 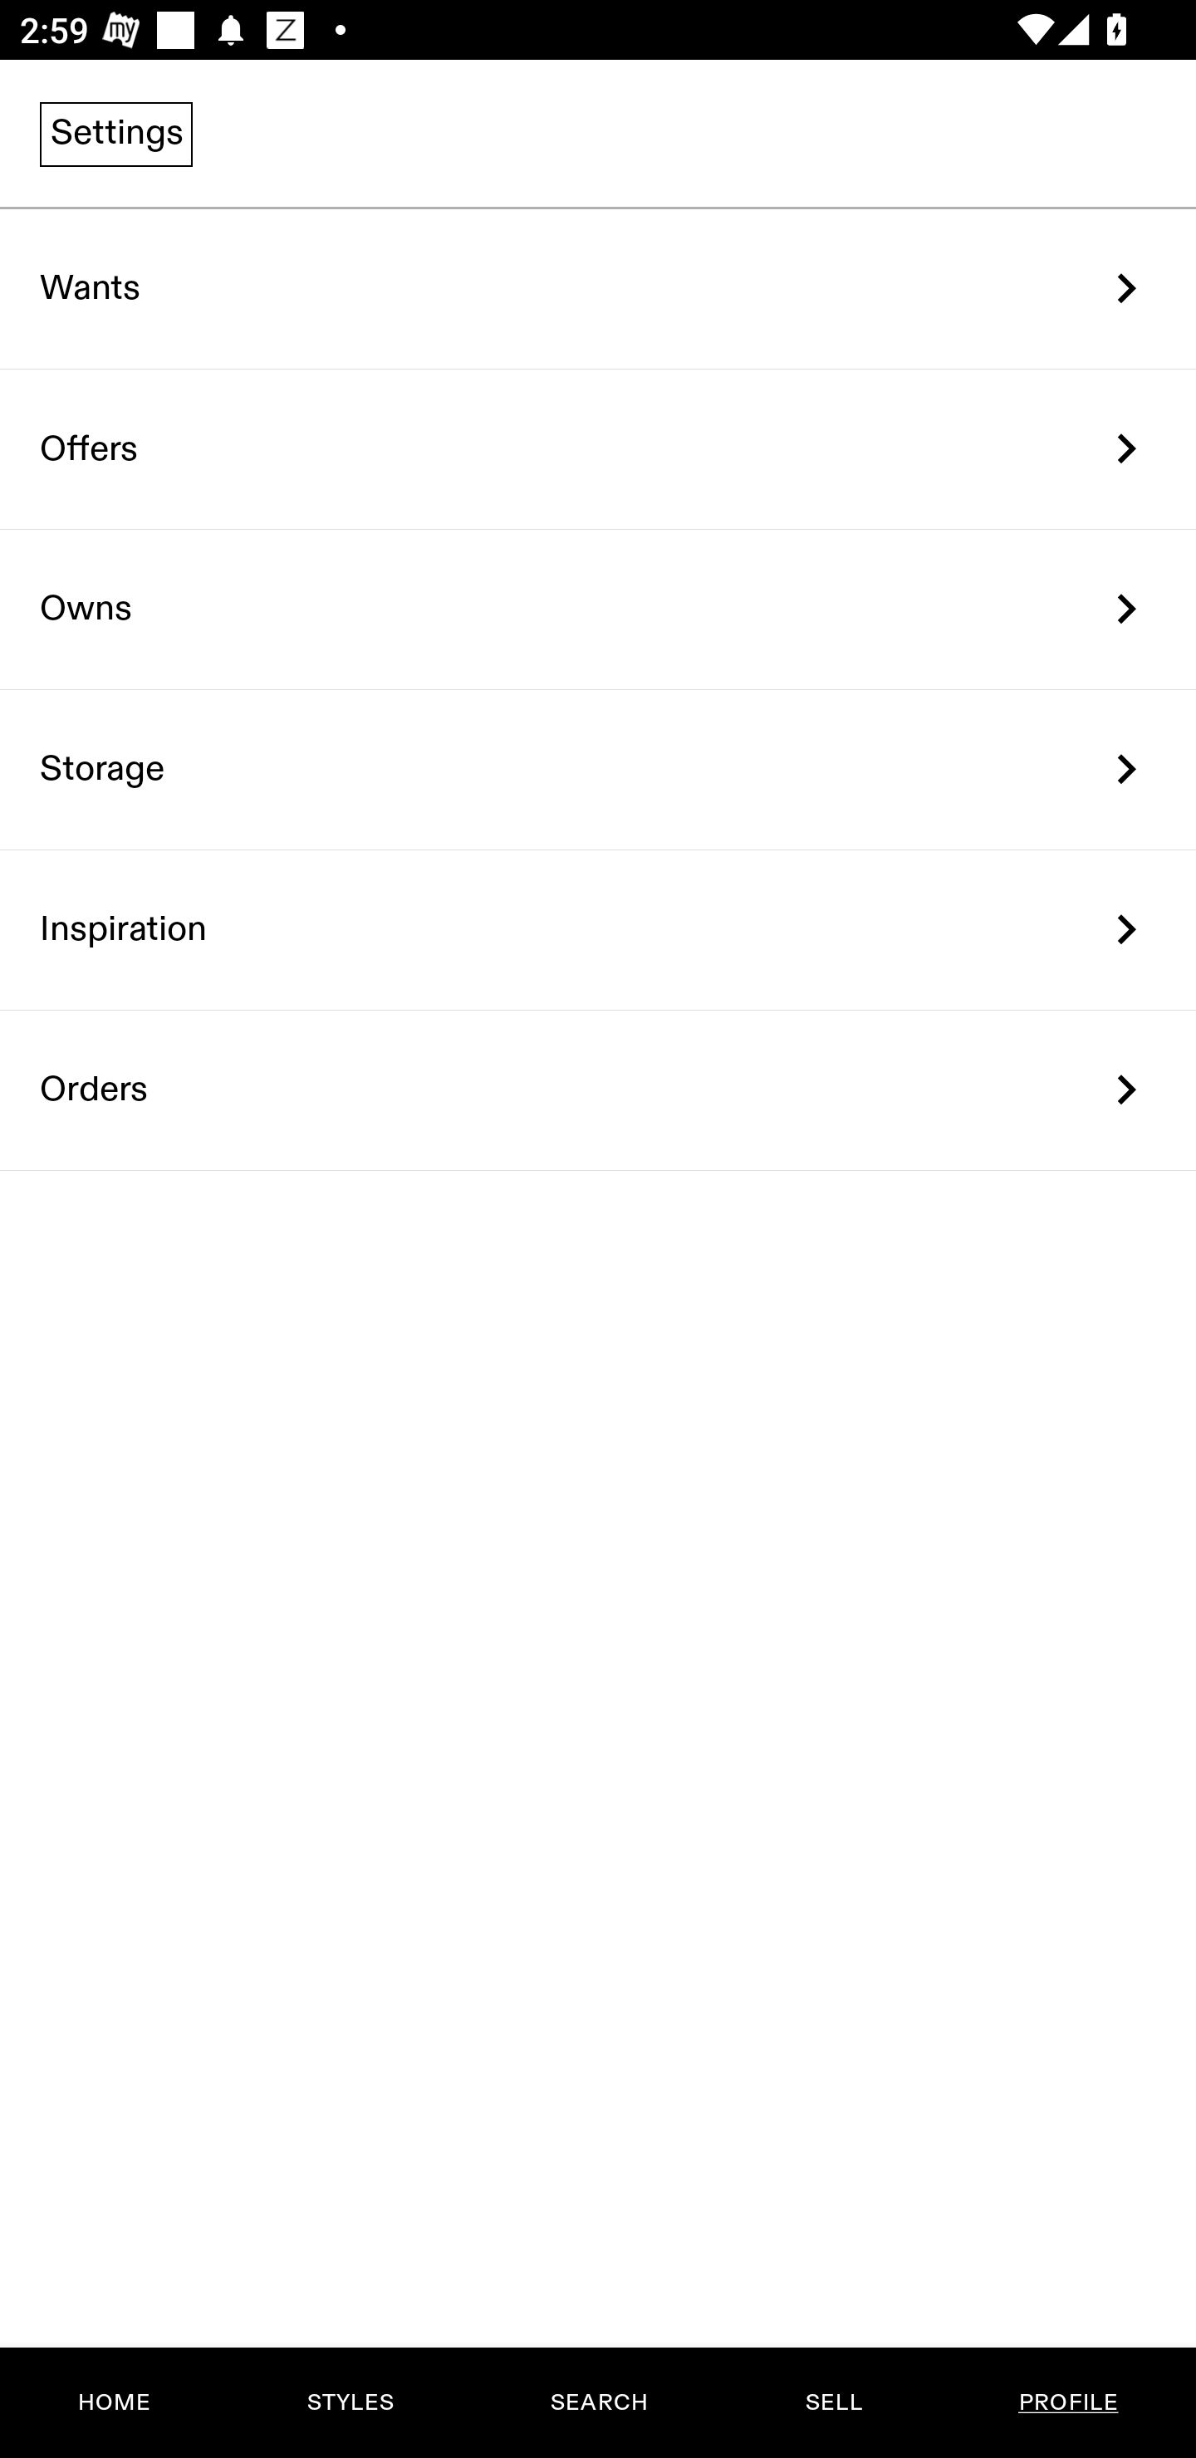 I want to click on Settings, so click(x=115, y=134).